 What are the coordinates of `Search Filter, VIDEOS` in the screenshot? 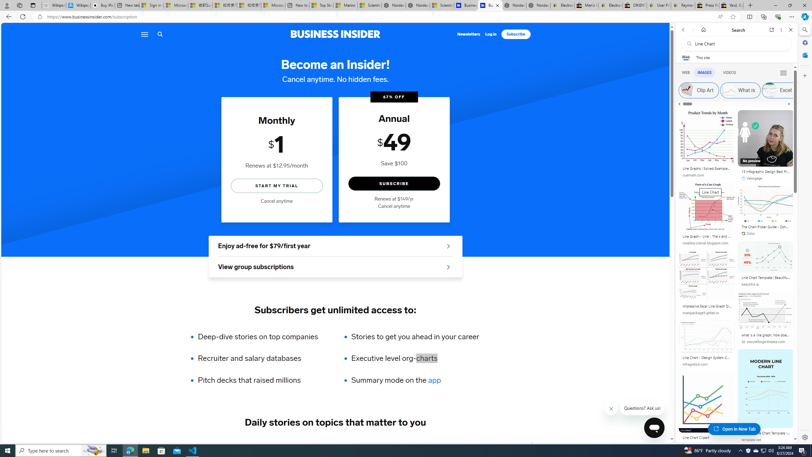 It's located at (730, 72).